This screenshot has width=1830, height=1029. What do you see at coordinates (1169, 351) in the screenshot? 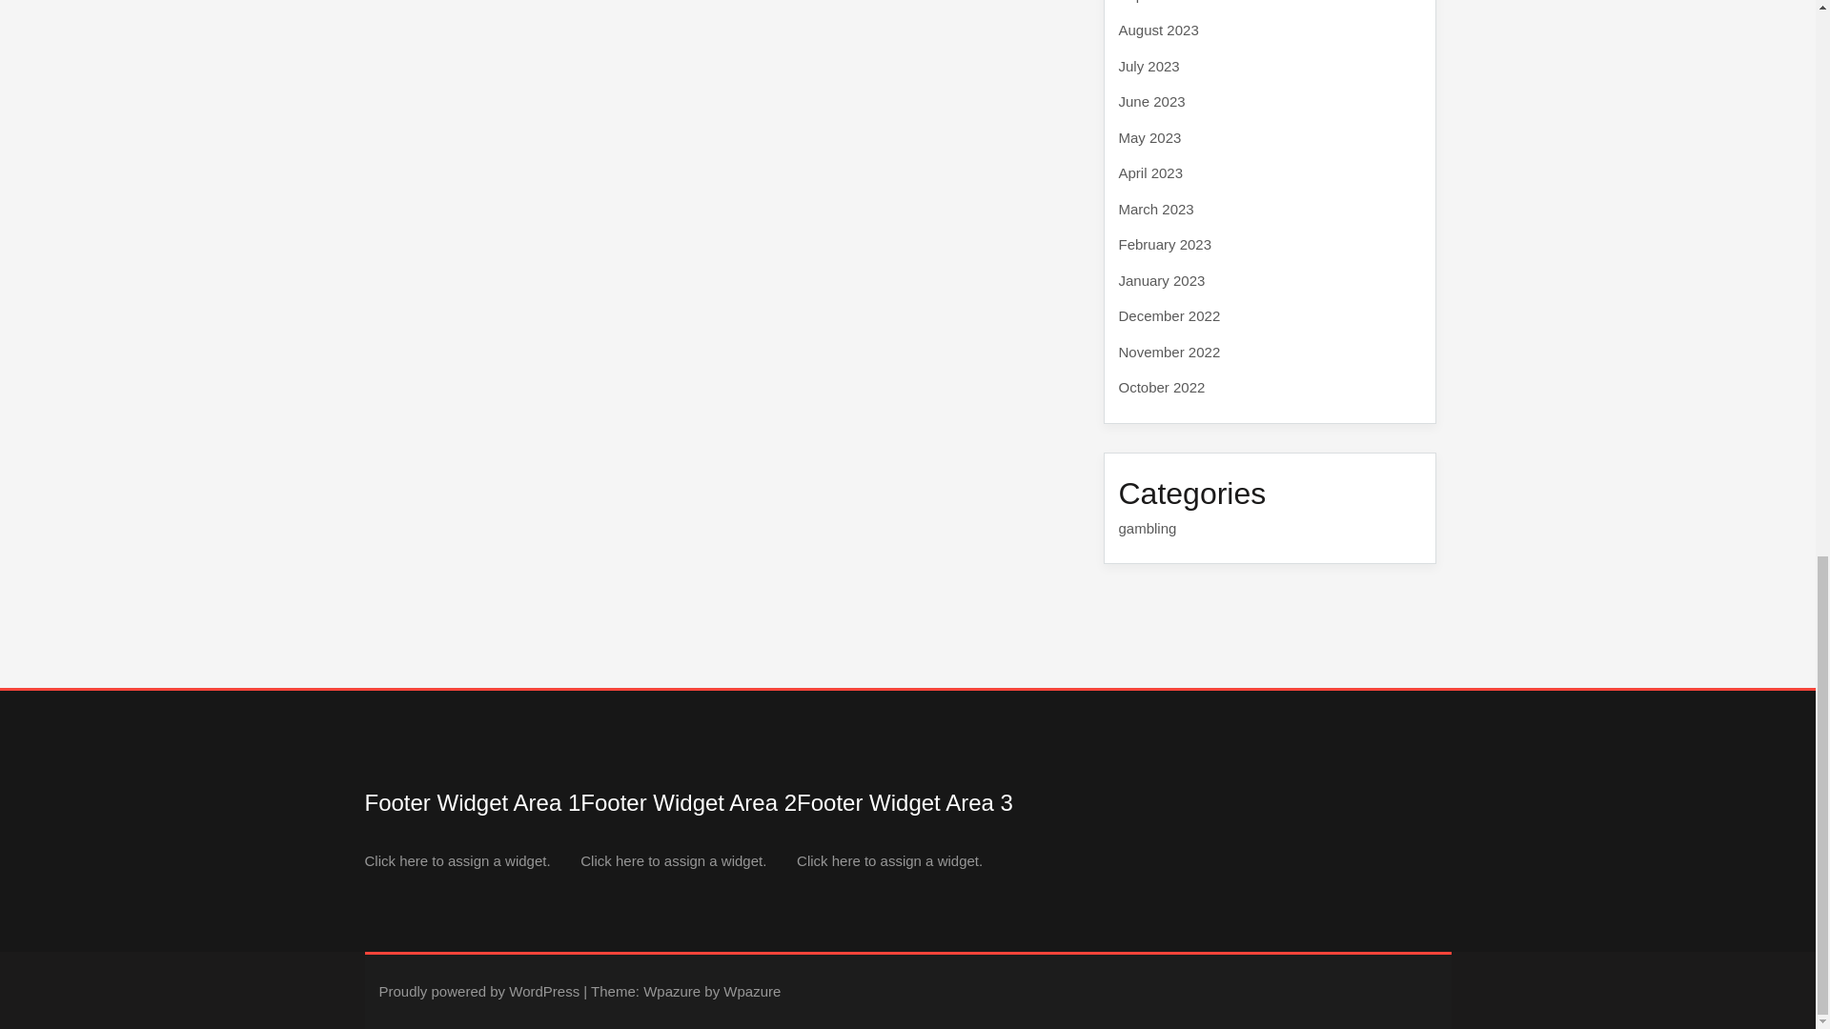
I see `November 2022` at bounding box center [1169, 351].